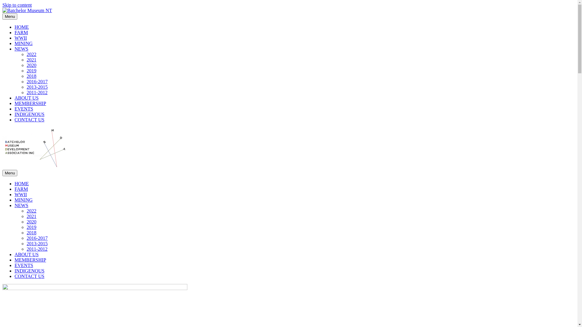 The height and width of the screenshot is (327, 582). I want to click on 2022, so click(32, 211).